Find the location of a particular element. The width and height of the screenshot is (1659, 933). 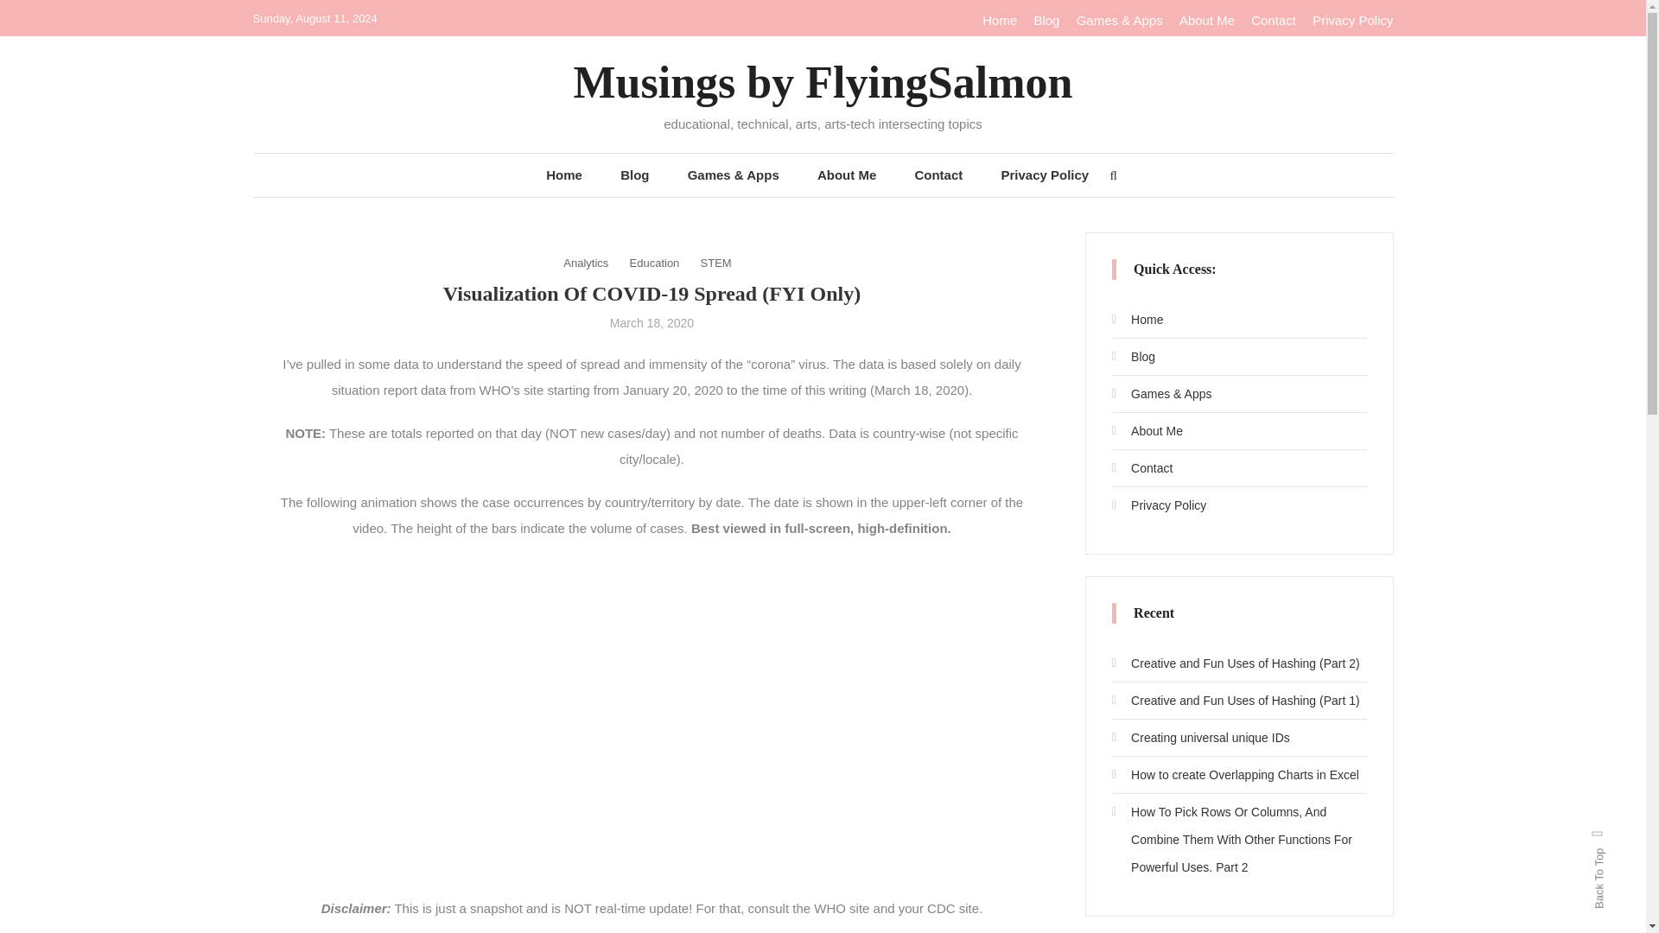

Contact is located at coordinates (938, 175).